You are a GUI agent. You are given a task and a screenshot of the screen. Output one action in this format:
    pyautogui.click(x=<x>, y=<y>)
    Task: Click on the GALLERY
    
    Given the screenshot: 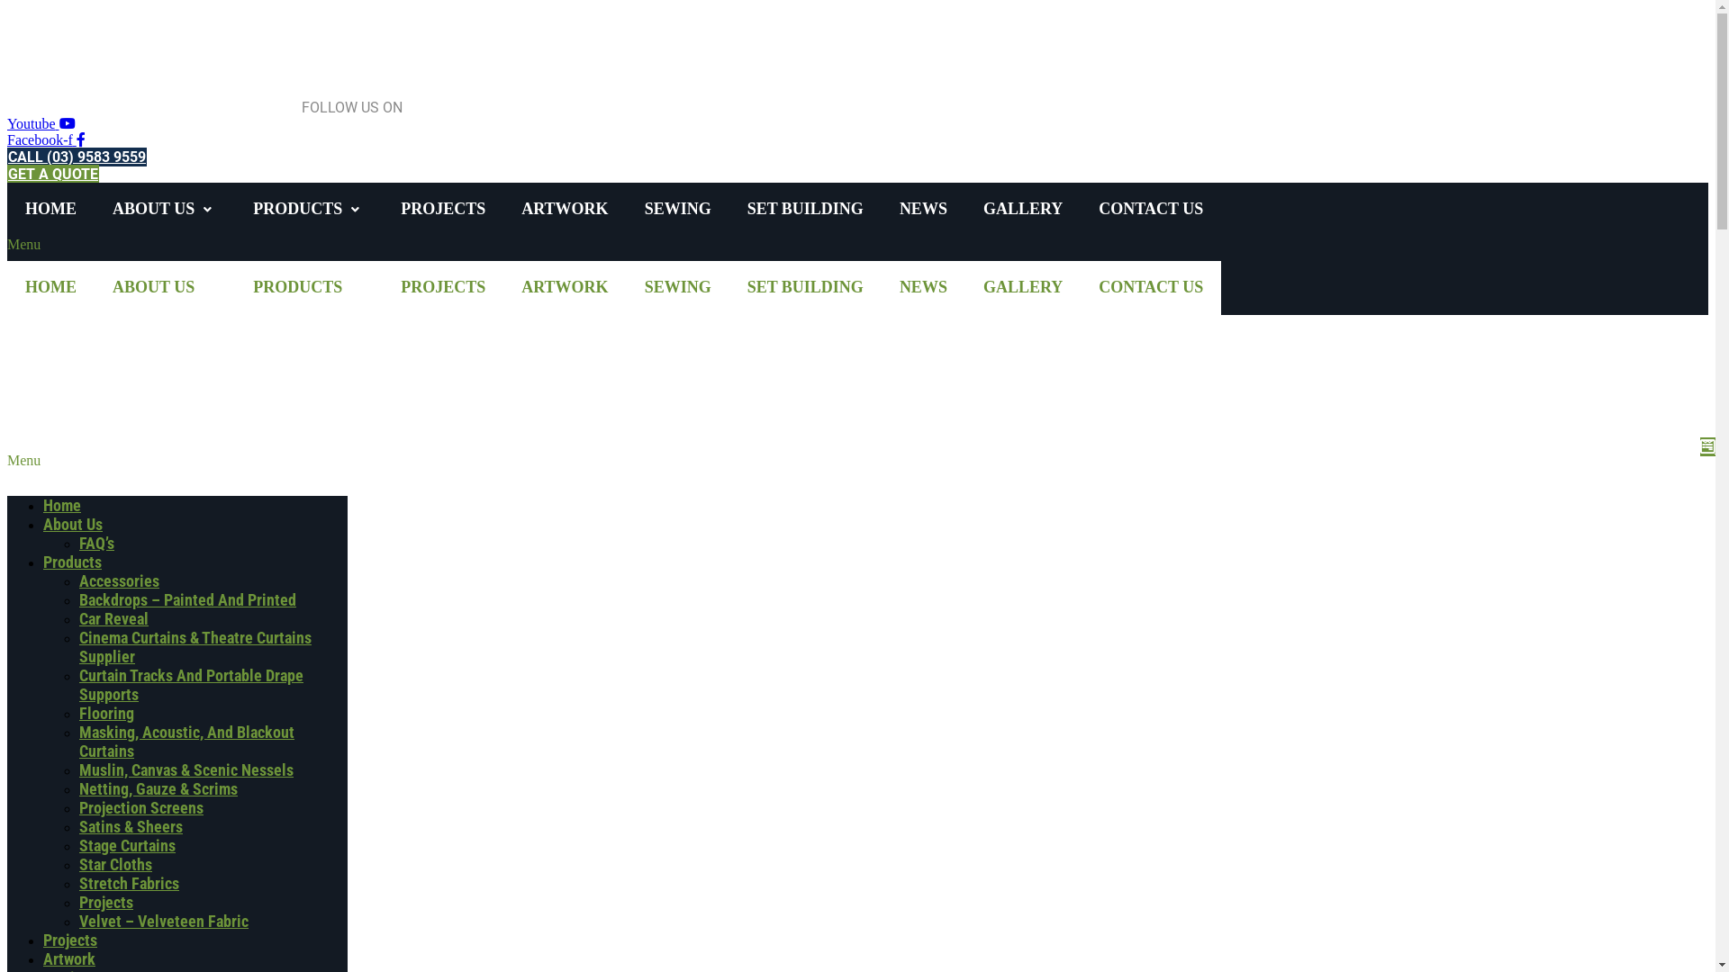 What is the action you would take?
    pyautogui.click(x=1023, y=288)
    